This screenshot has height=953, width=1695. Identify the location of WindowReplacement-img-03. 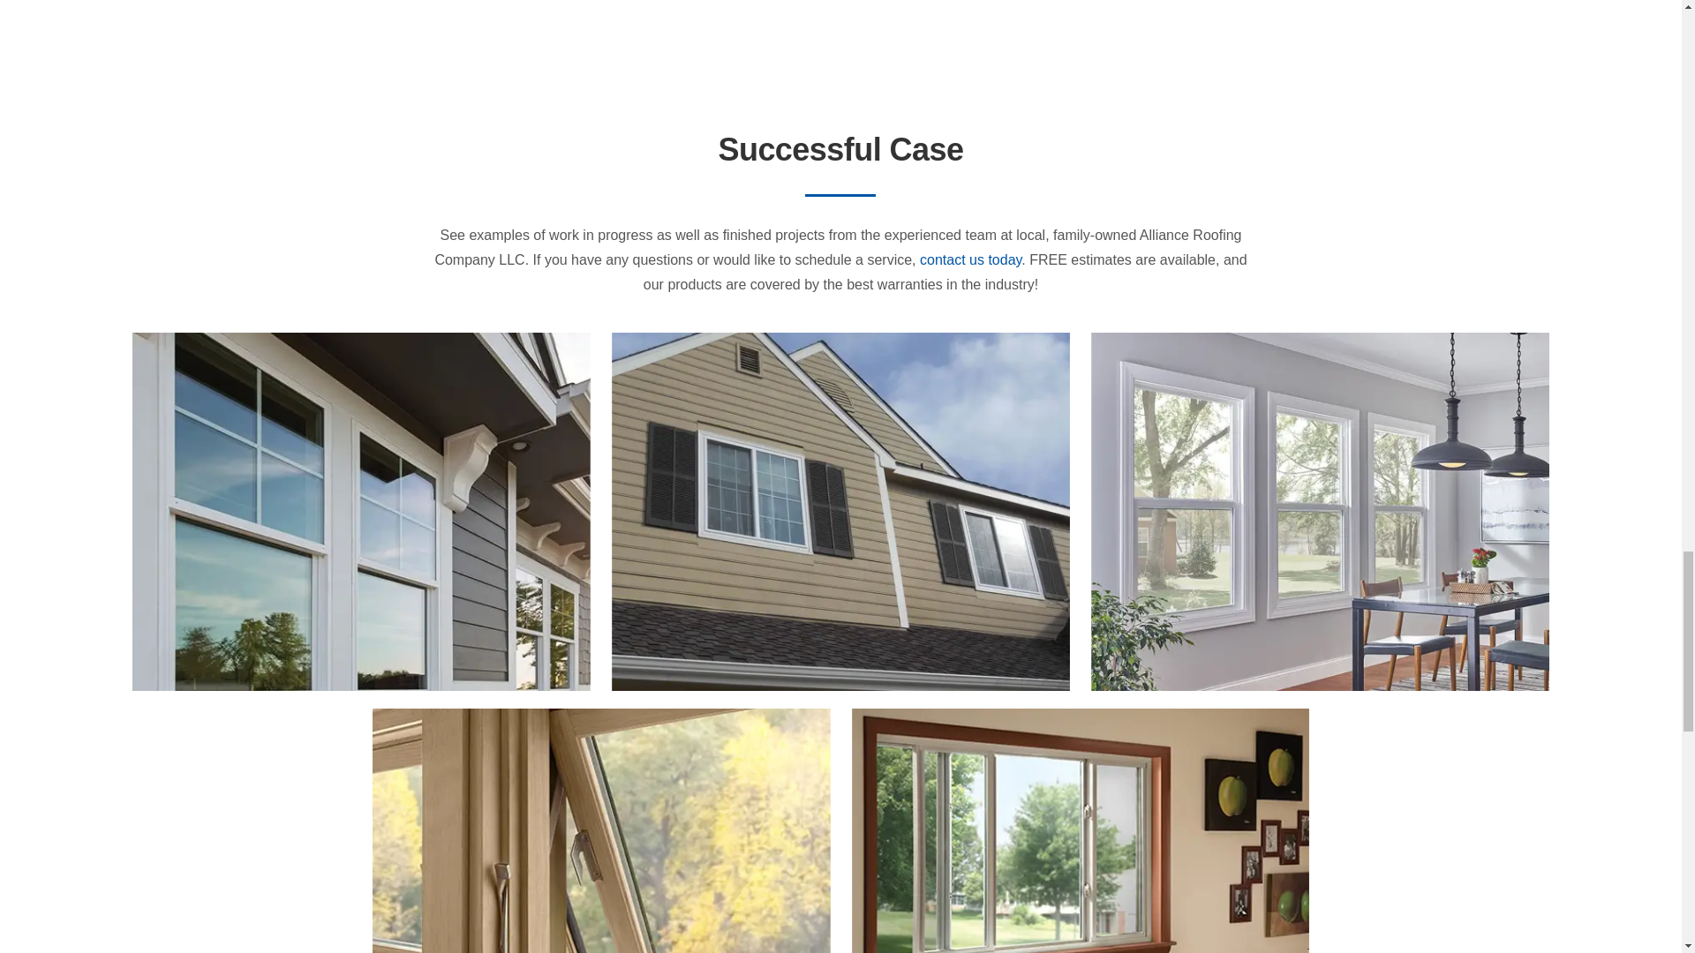
(840, 339).